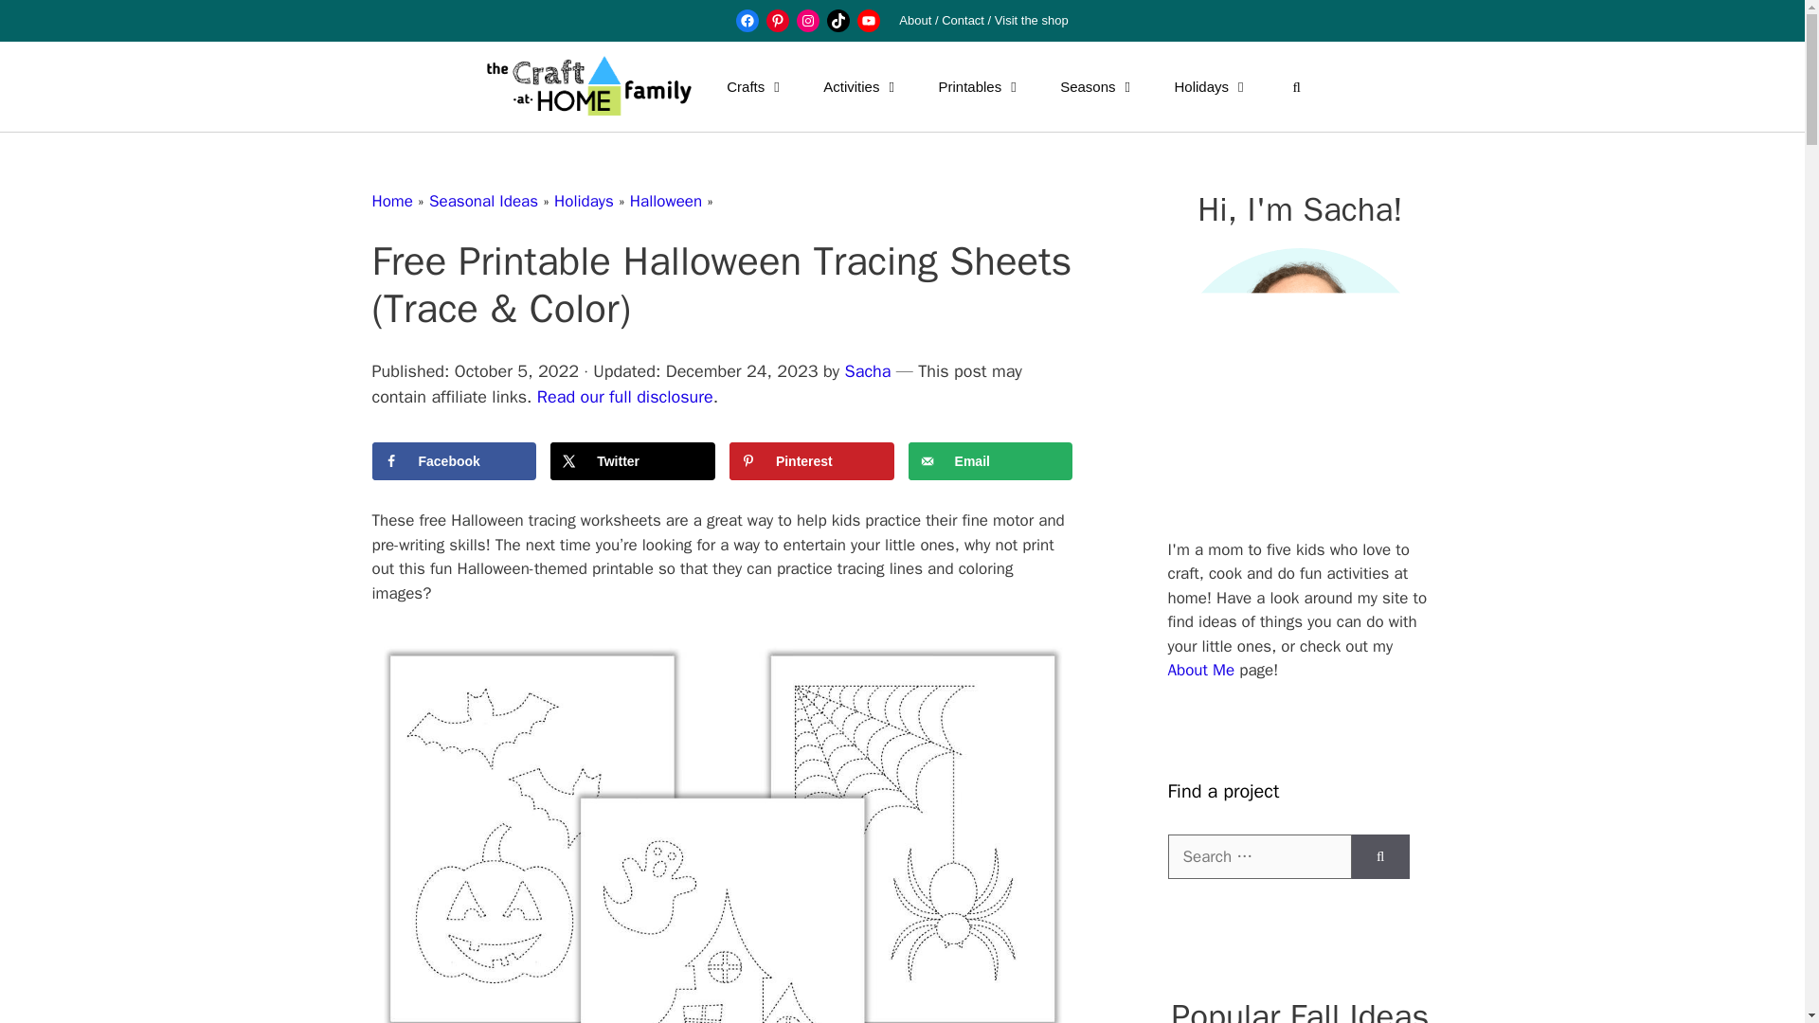 This screenshot has height=1023, width=1819. I want to click on Visit the shop, so click(1032, 21).